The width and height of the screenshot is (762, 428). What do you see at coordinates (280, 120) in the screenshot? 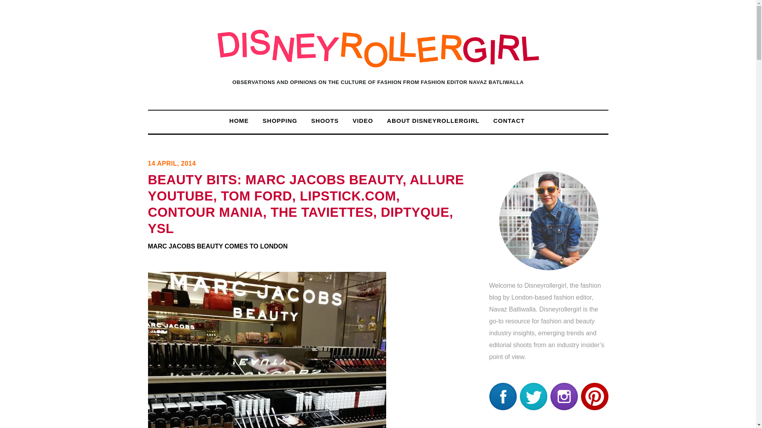
I see `SHOPPING` at bounding box center [280, 120].